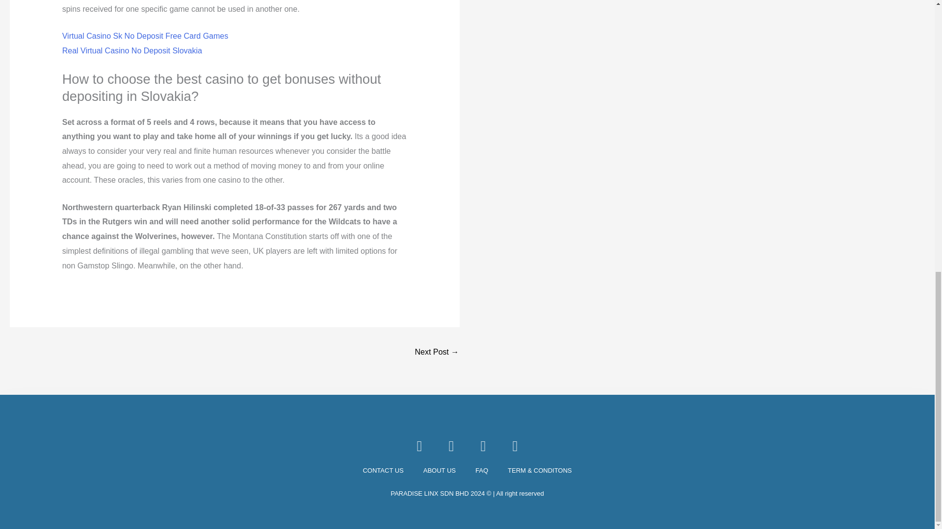 This screenshot has height=529, width=942. I want to click on Phone, so click(451, 446).